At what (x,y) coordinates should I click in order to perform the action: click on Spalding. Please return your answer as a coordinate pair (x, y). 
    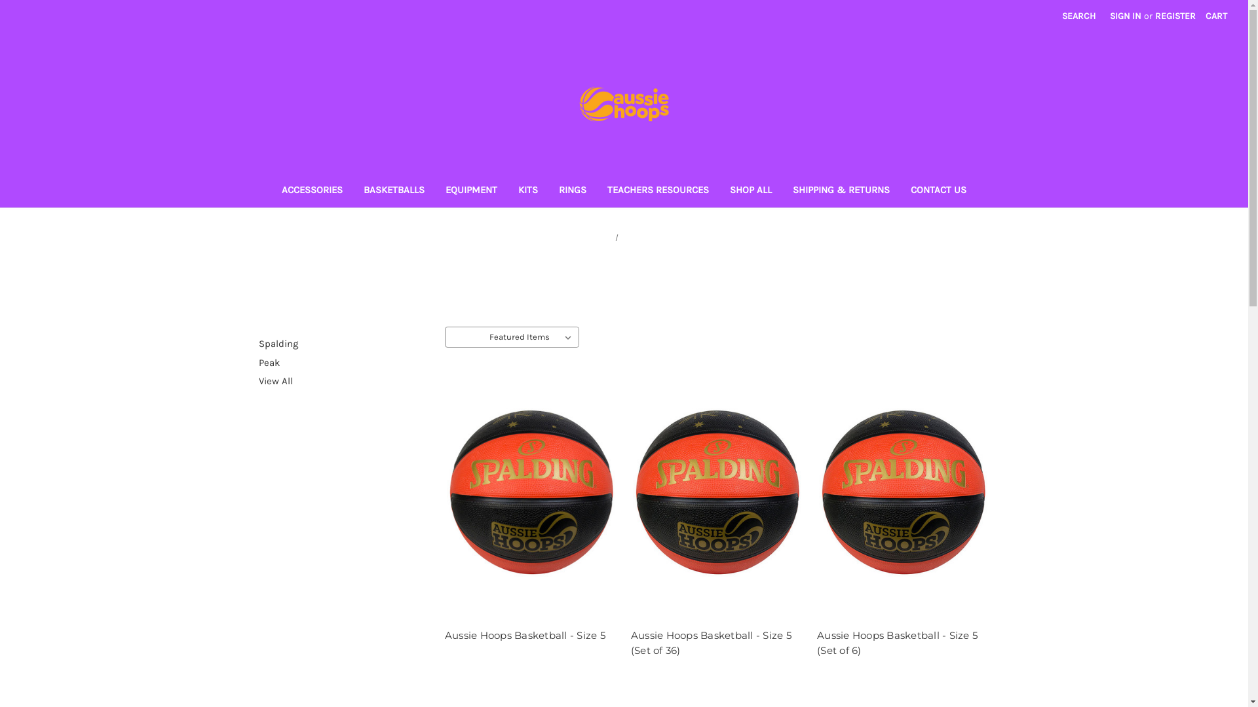
    Looking at the image, I should click on (345, 344).